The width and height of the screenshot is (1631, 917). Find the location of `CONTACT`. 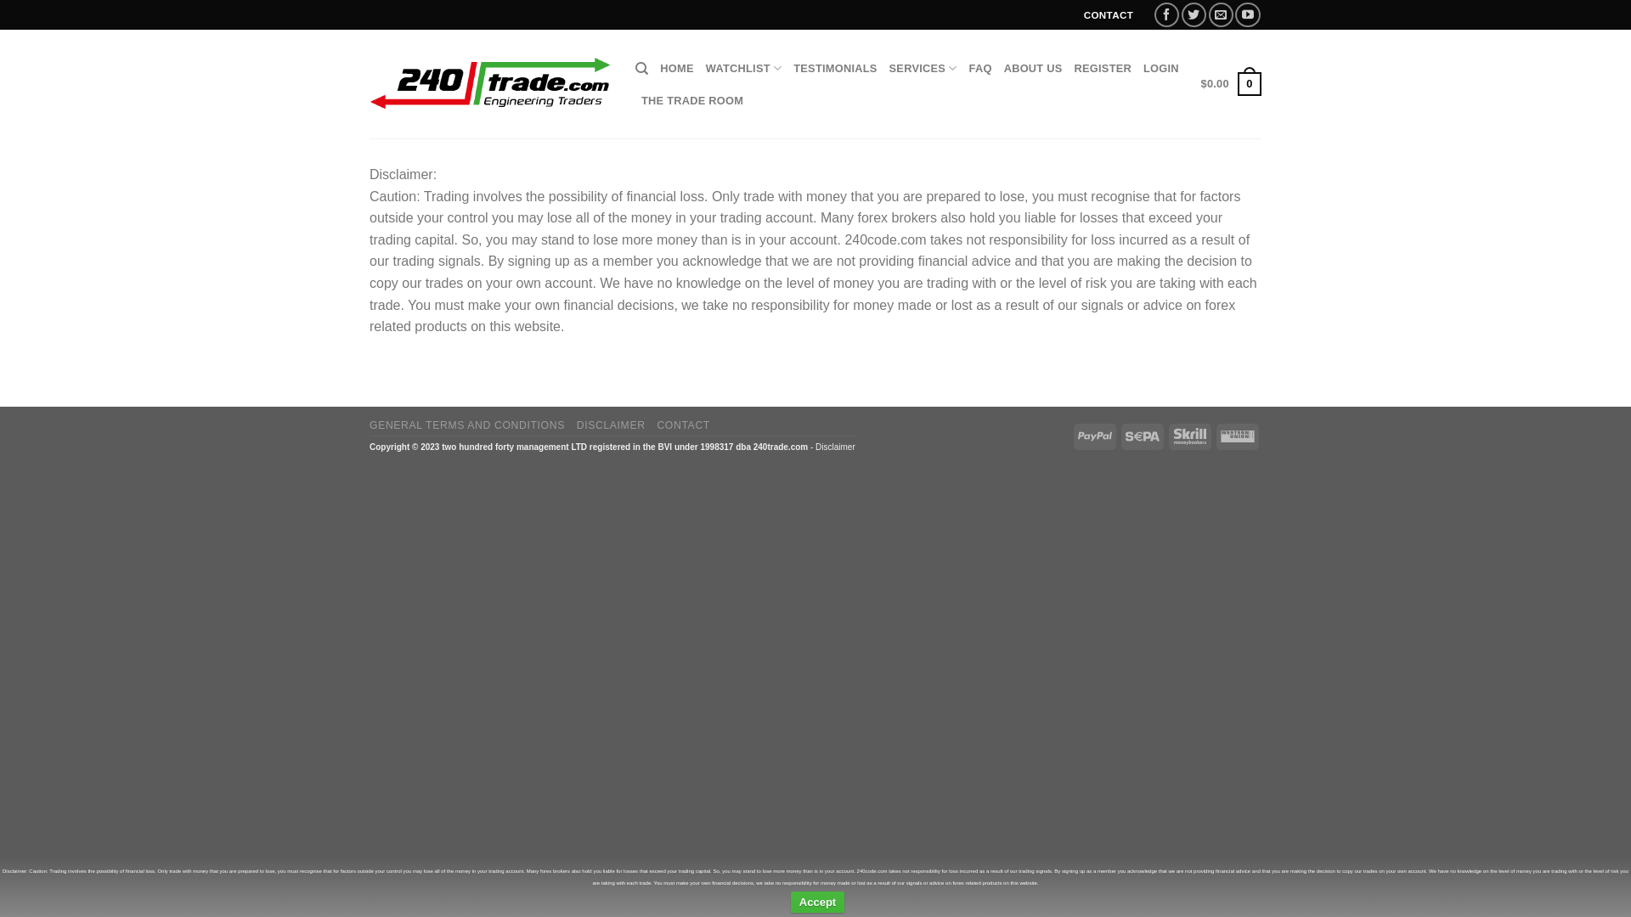

CONTACT is located at coordinates (683, 425).